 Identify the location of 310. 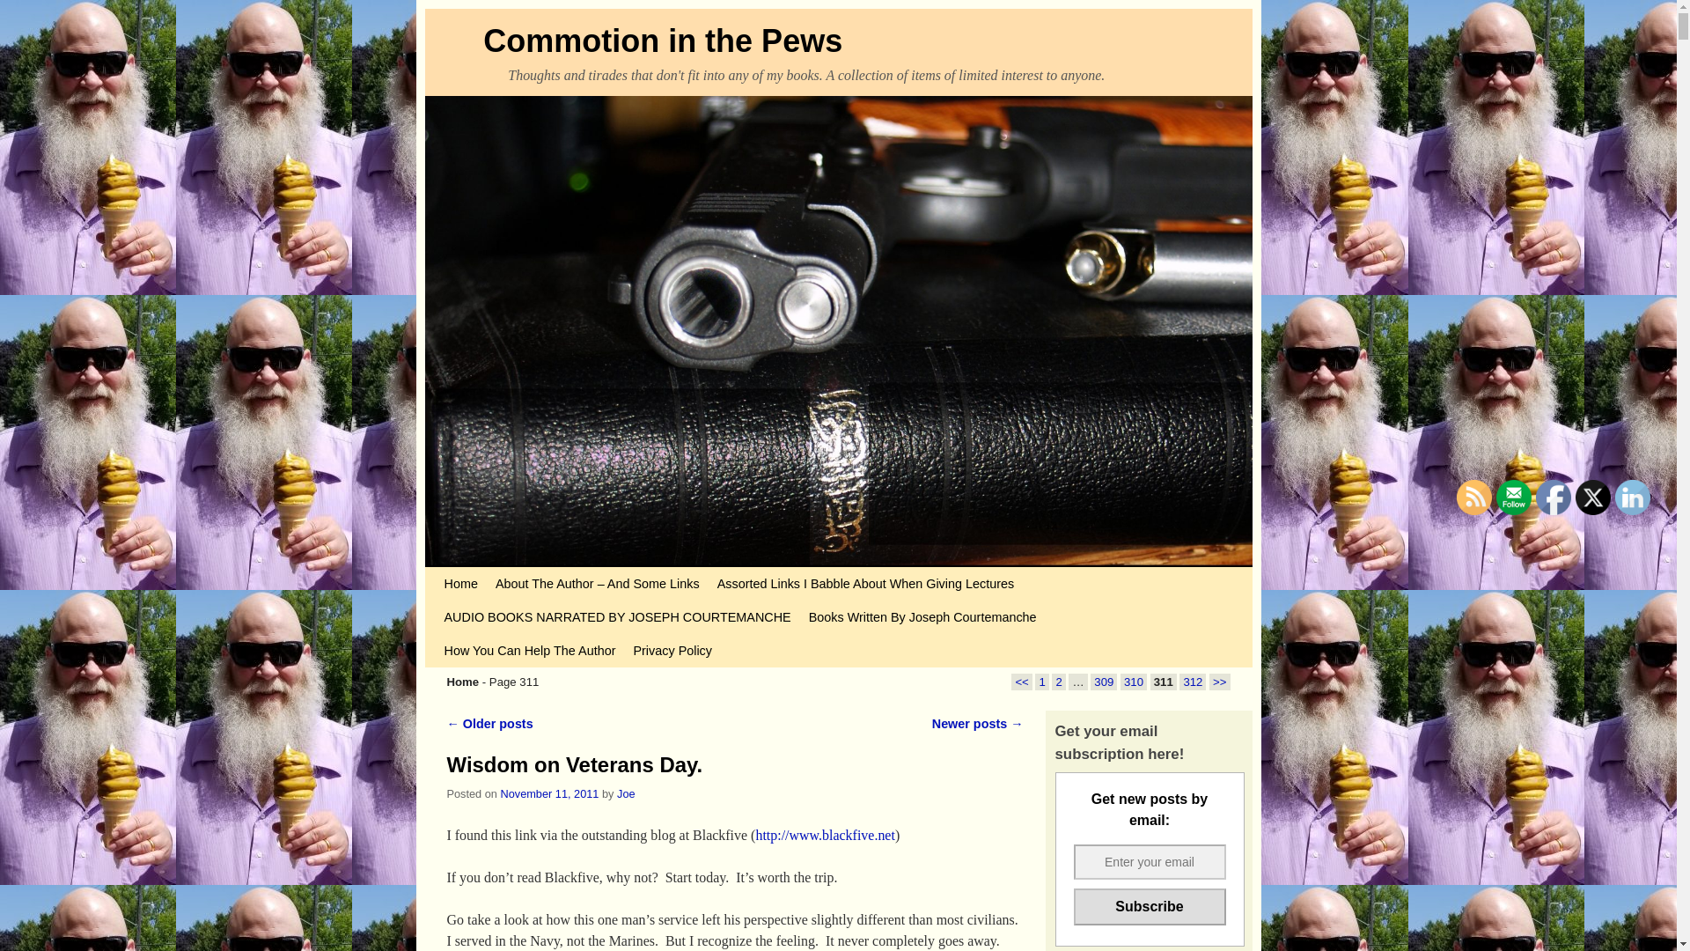
(1134, 682).